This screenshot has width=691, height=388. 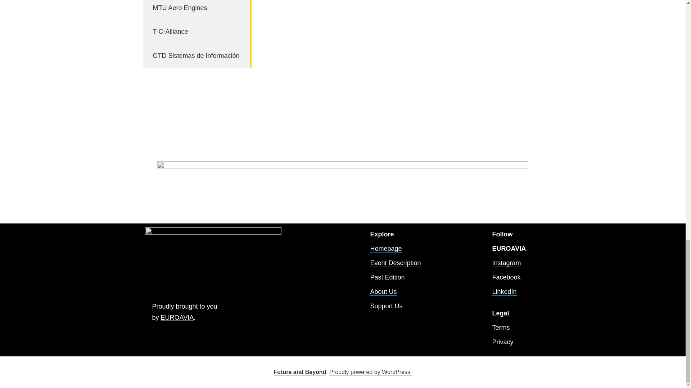 What do you see at coordinates (395, 263) in the screenshot?
I see `Event Description` at bounding box center [395, 263].